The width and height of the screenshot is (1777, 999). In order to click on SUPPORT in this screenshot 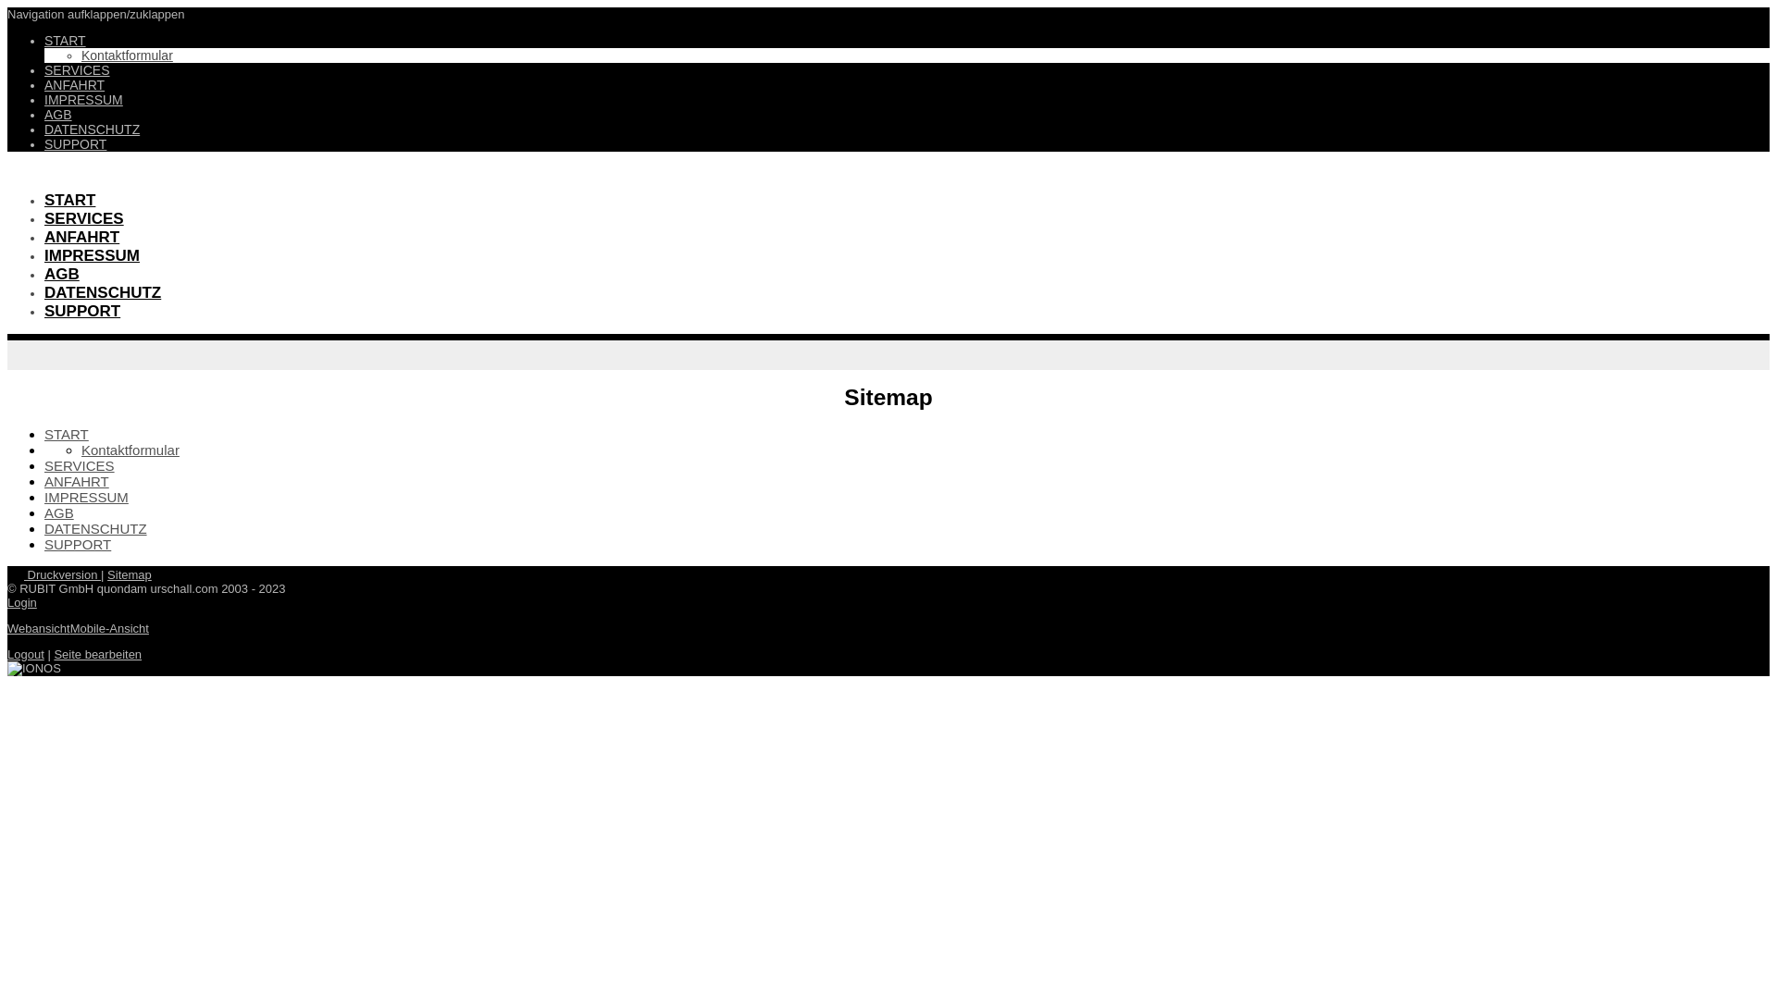, I will do `click(78, 544)`.